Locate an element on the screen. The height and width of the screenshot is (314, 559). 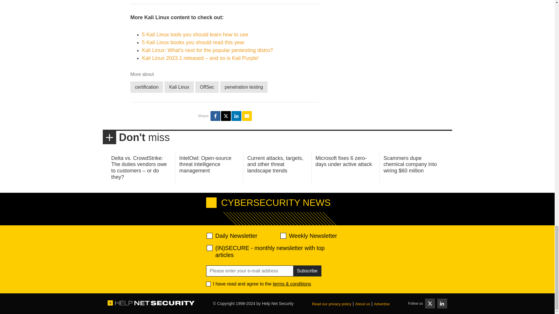
Kali Linux is located at coordinates (179, 87).